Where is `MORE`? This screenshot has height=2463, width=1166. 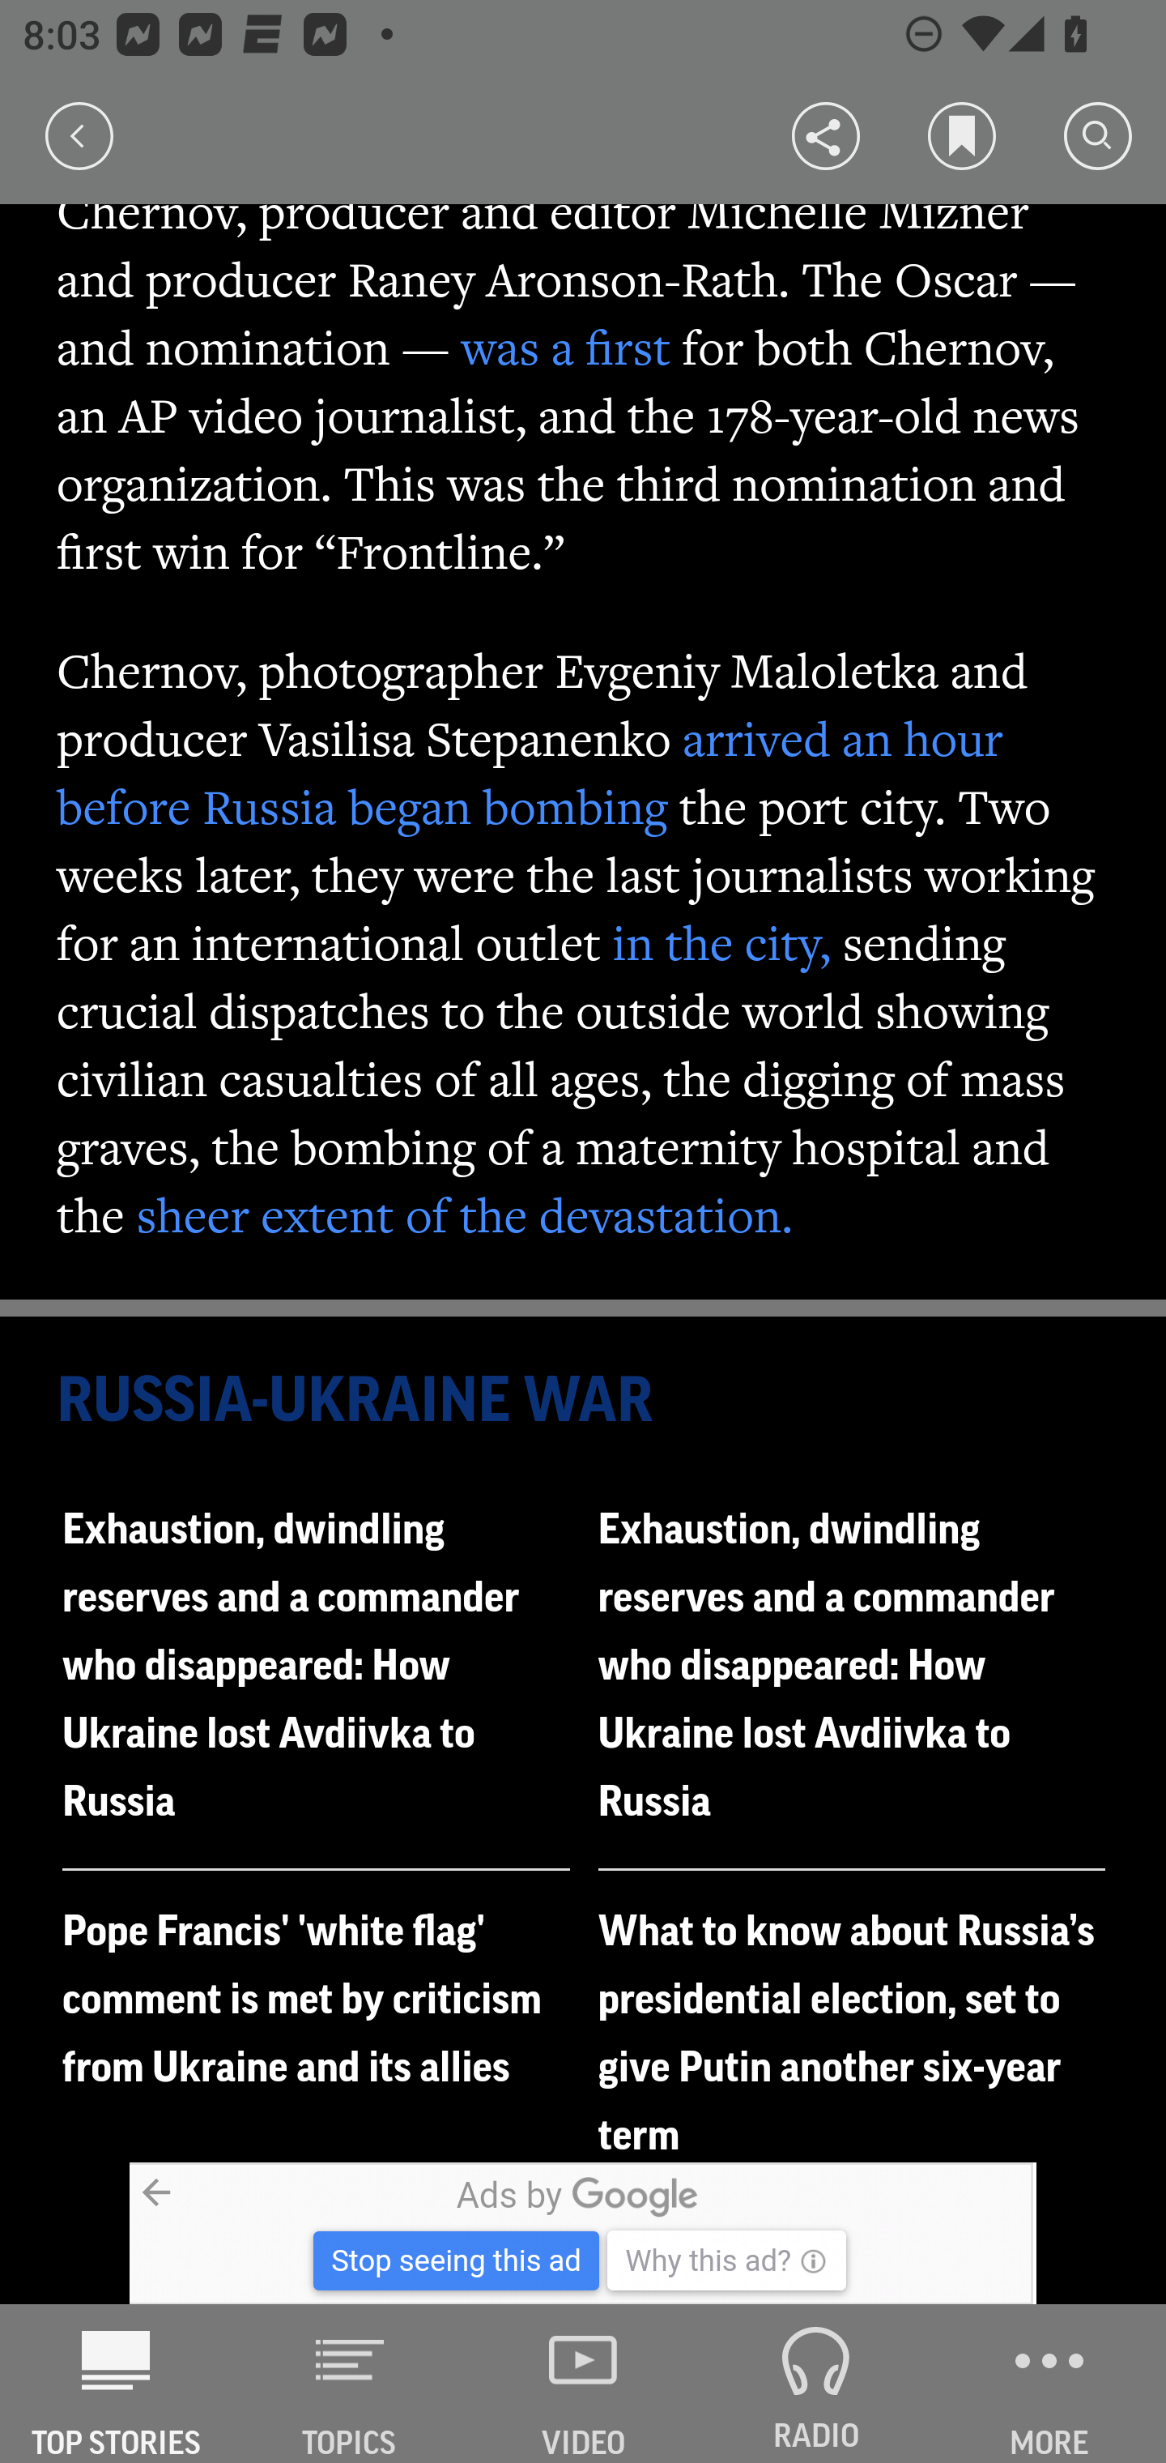 MORE is located at coordinates (1049, 2384).